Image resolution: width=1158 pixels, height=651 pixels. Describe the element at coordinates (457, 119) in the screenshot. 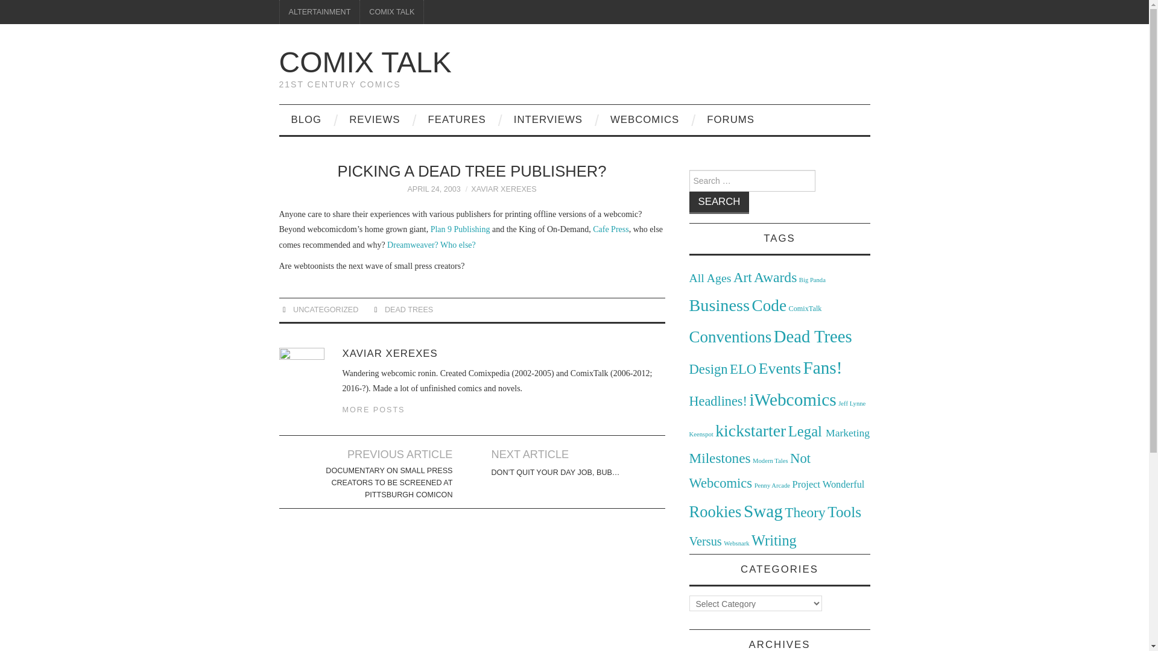

I see `FEATURES` at that location.